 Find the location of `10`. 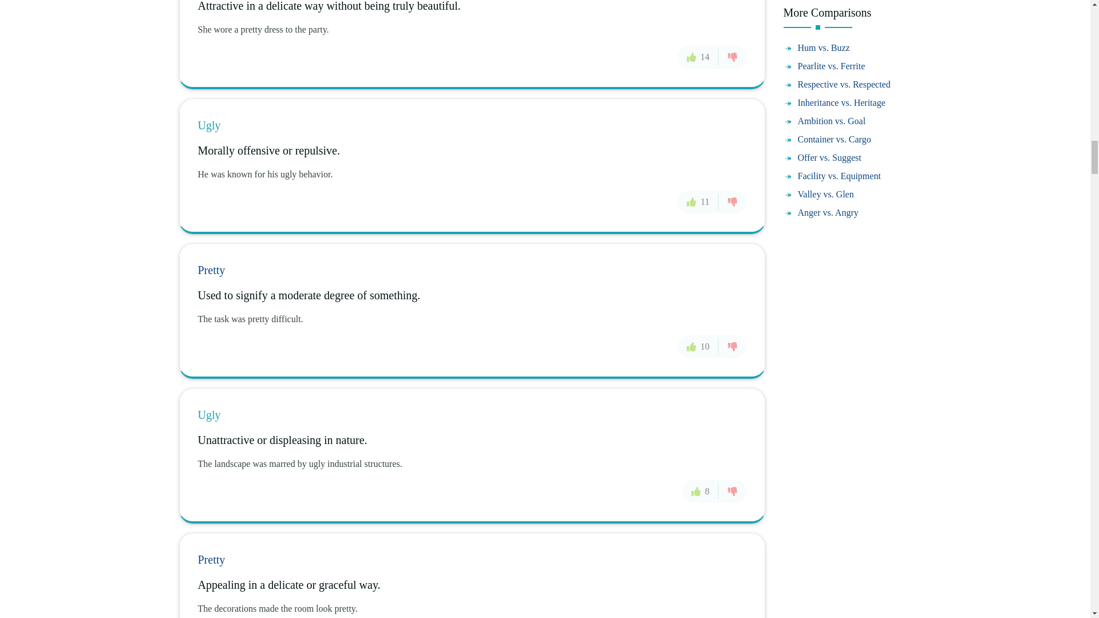

10 is located at coordinates (698, 347).